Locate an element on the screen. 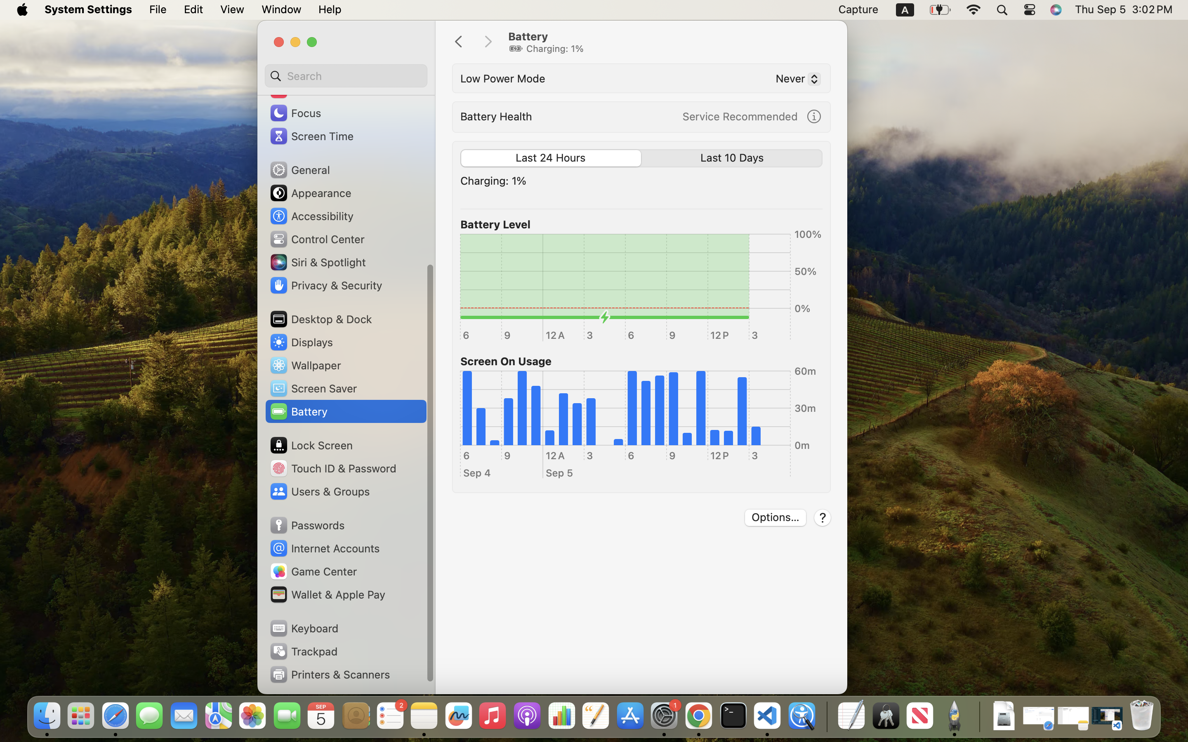 The width and height of the screenshot is (1188, 742). General is located at coordinates (299, 170).